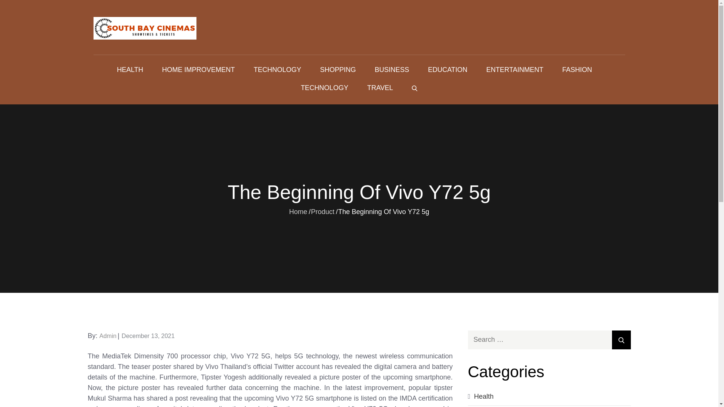 This screenshot has height=407, width=724. Describe the element at coordinates (380, 88) in the screenshot. I see `TRAVEL` at that location.